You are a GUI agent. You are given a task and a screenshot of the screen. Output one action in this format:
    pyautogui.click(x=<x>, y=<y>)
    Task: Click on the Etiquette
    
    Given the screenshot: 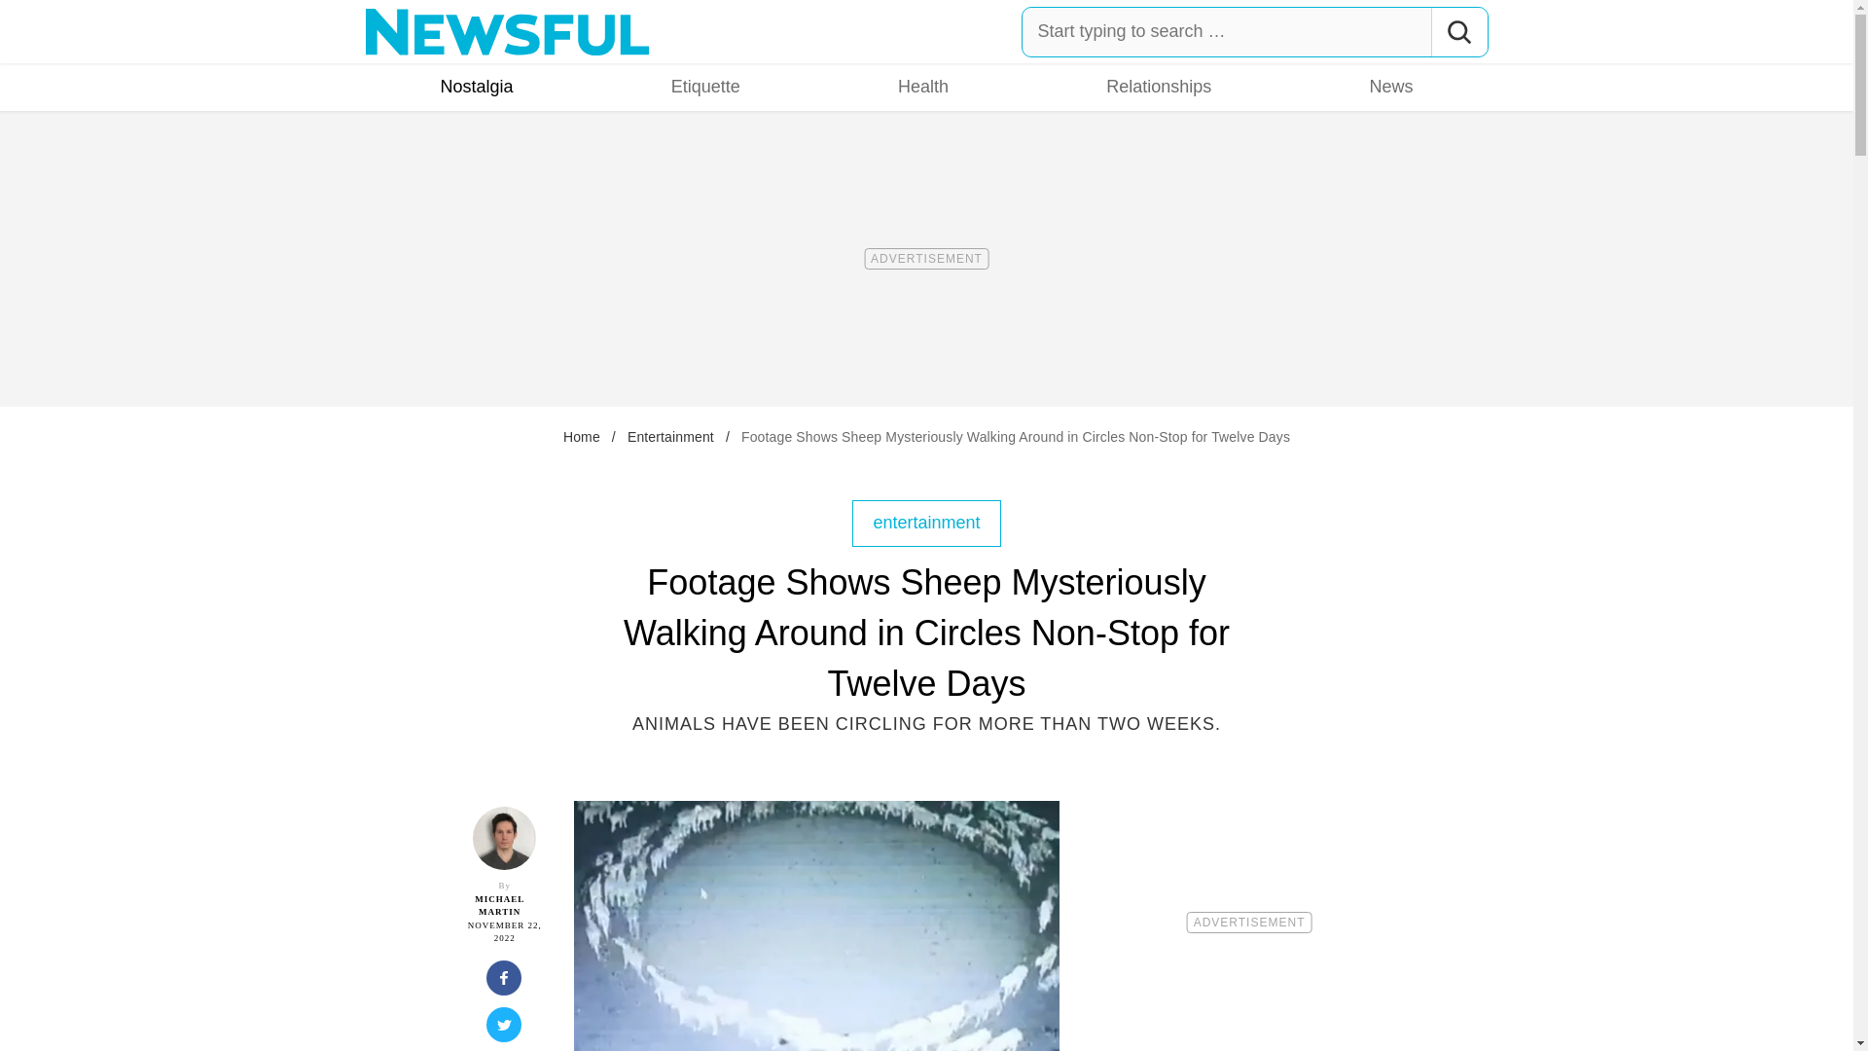 What is the action you would take?
    pyautogui.click(x=705, y=86)
    